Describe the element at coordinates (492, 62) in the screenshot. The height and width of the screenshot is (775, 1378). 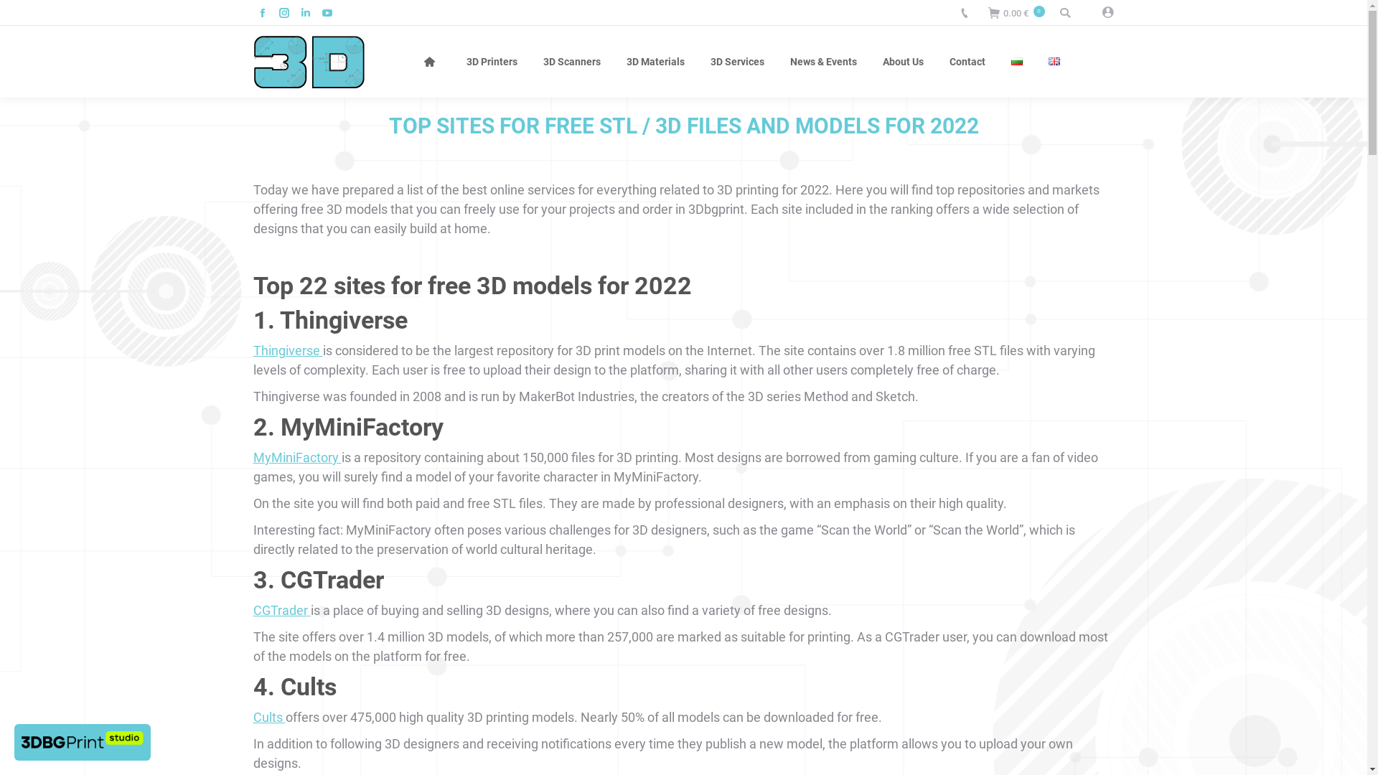
I see `3D Printers` at that location.